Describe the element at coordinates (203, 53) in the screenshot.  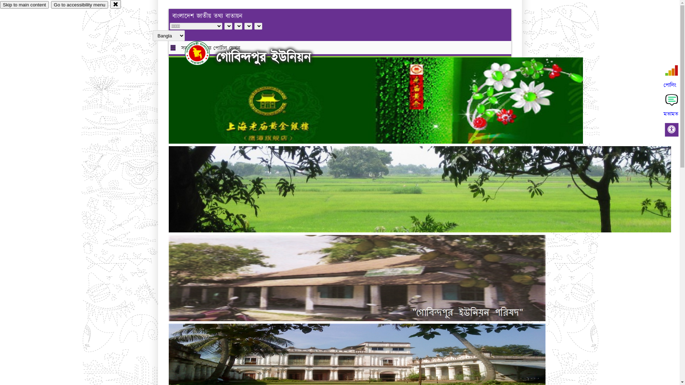
I see `
                
            ` at that location.